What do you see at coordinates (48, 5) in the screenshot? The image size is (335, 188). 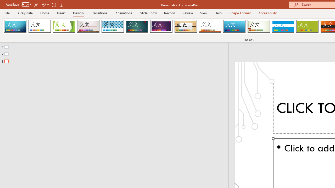 I see `More Options` at bounding box center [48, 5].